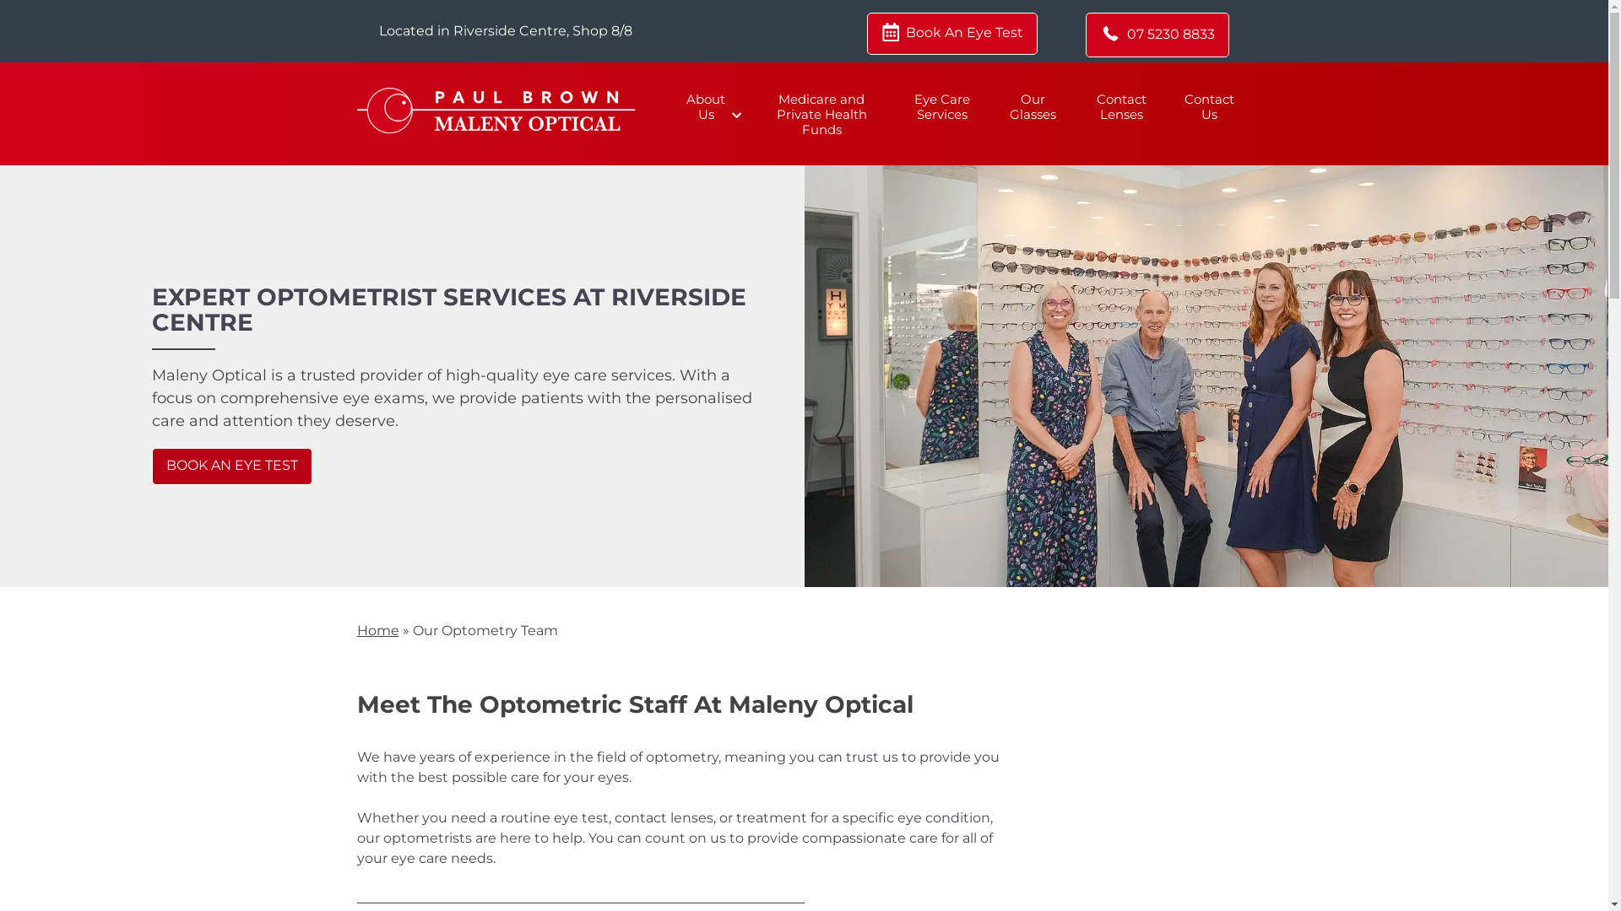 Image resolution: width=1621 pixels, height=911 pixels. I want to click on Contact Lenses, so click(1121, 107).